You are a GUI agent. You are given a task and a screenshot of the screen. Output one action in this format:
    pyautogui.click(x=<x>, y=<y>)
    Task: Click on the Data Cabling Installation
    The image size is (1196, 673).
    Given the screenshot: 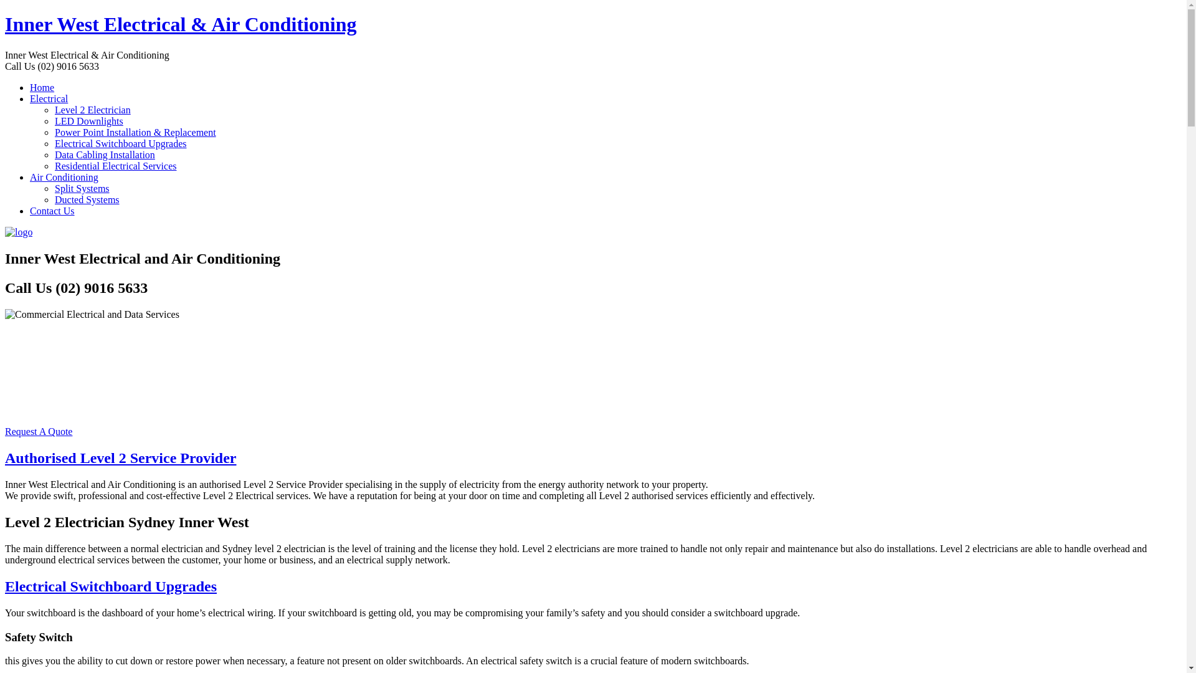 What is the action you would take?
    pyautogui.click(x=105, y=155)
    